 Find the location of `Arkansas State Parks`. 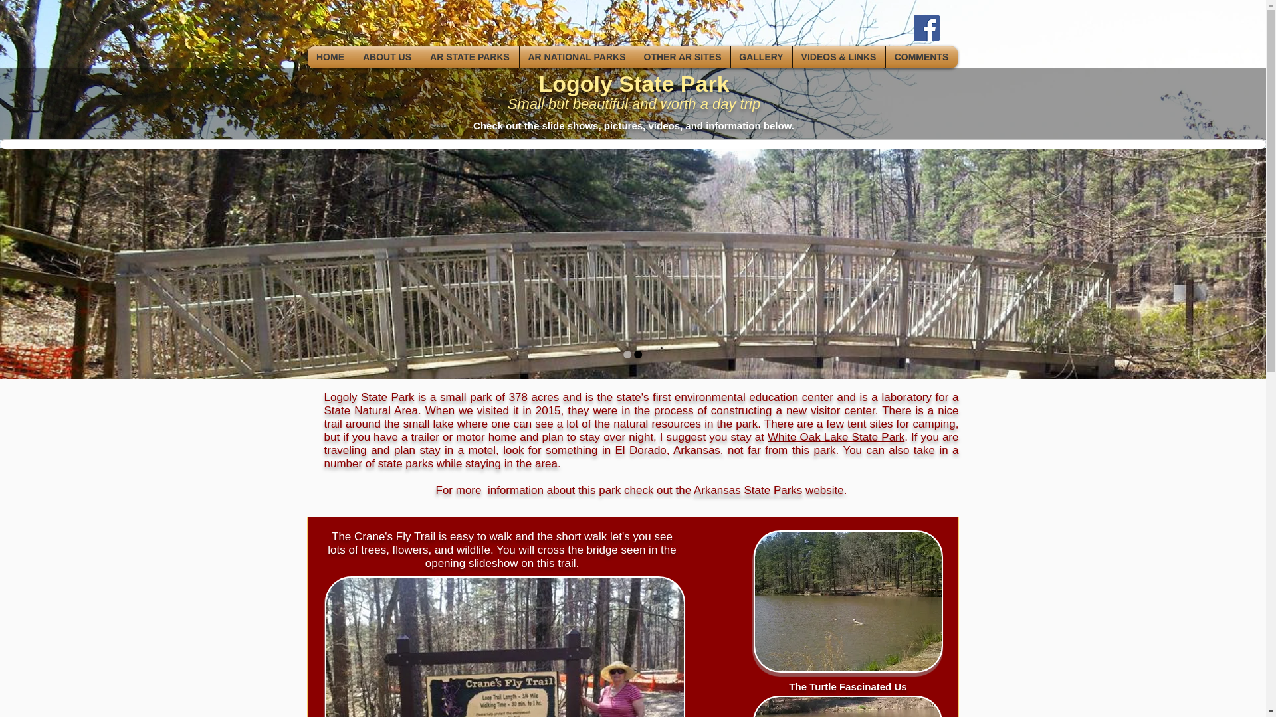

Arkansas State Parks is located at coordinates (748, 490).